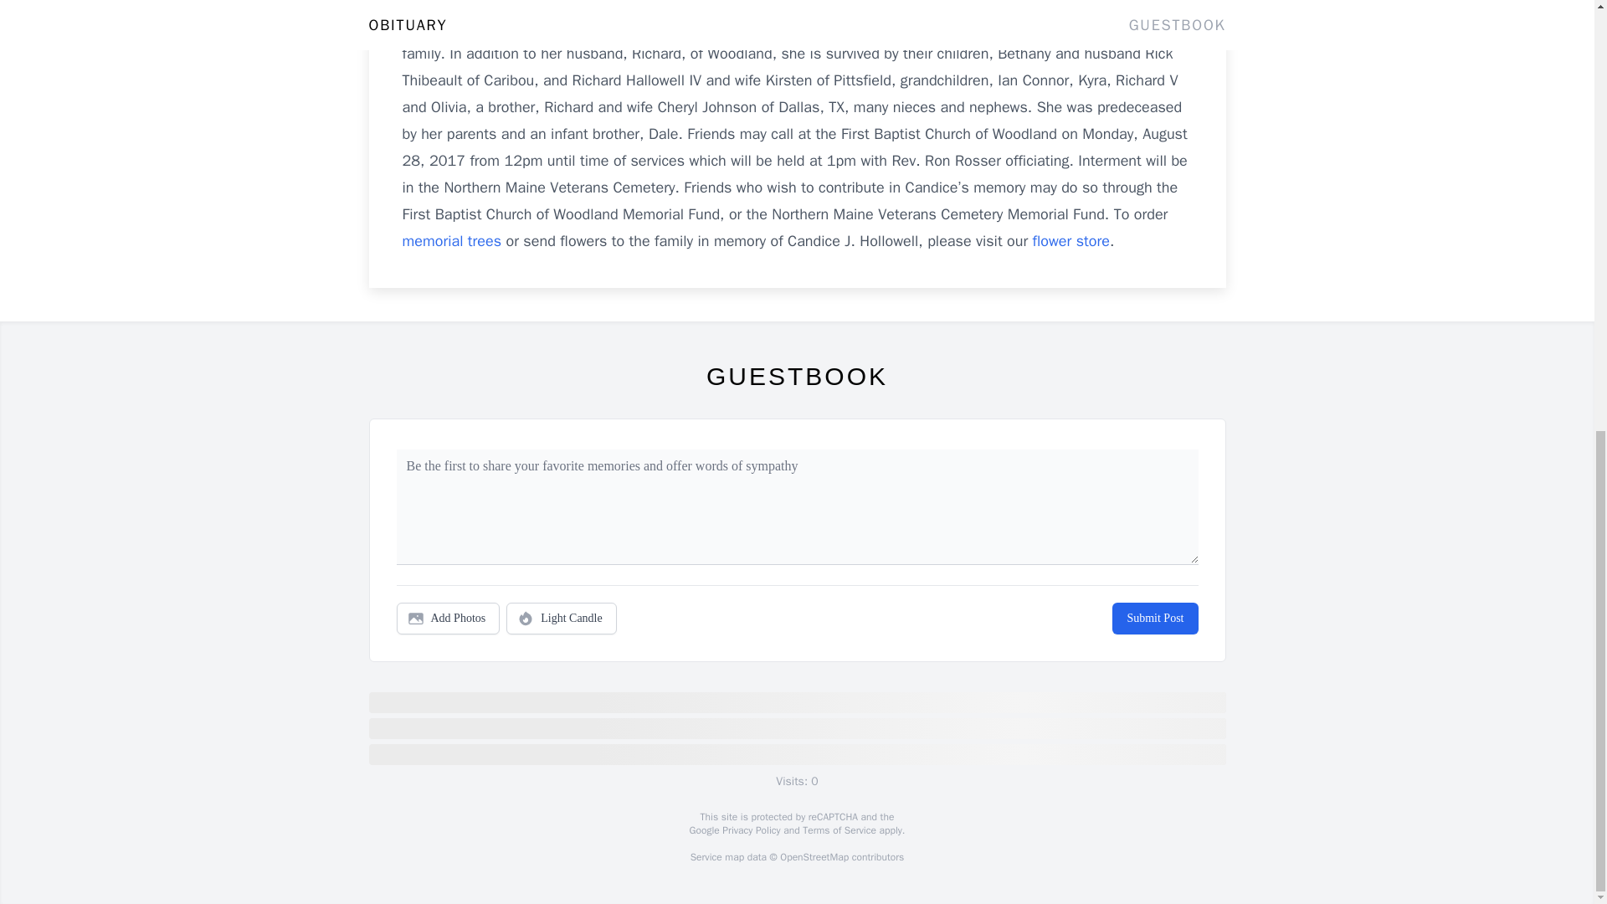 Image resolution: width=1607 pixels, height=904 pixels. I want to click on memorial trees, so click(452, 241).